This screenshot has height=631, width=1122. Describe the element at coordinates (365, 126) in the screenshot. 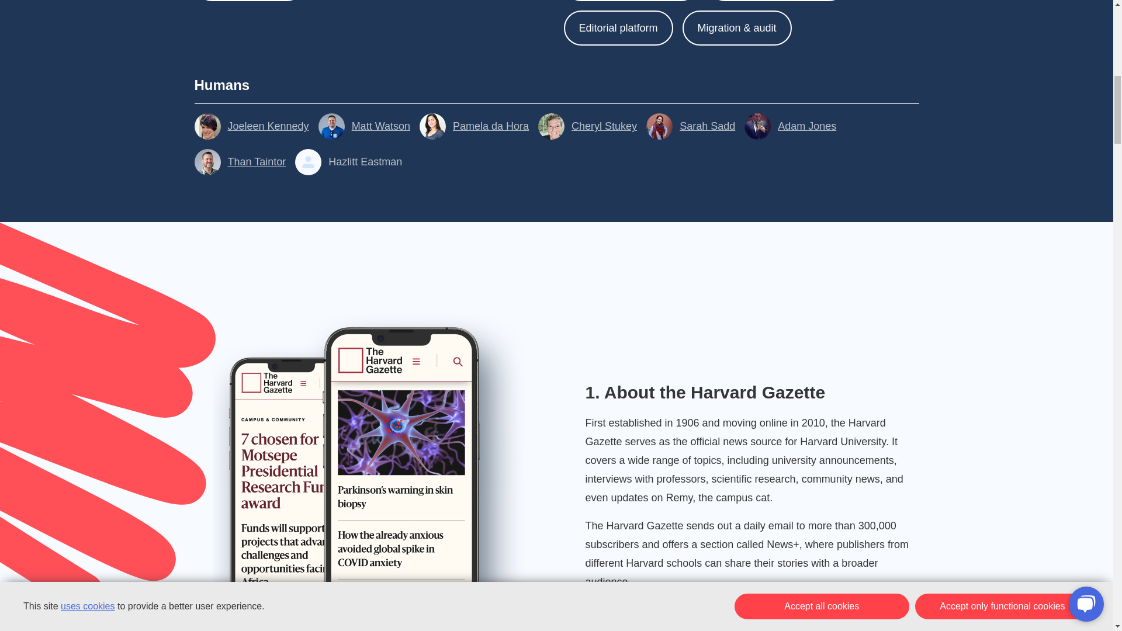

I see `Matt Watson` at that location.